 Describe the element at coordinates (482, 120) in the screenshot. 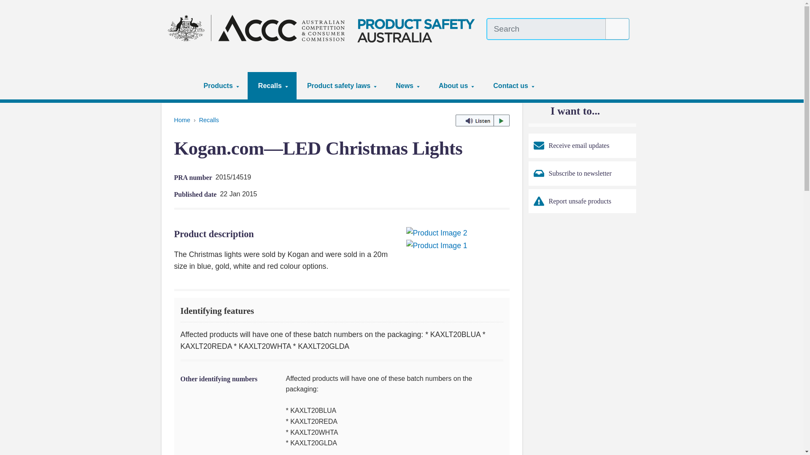

I see `Listen to this page using ReadSpeaker` at that location.